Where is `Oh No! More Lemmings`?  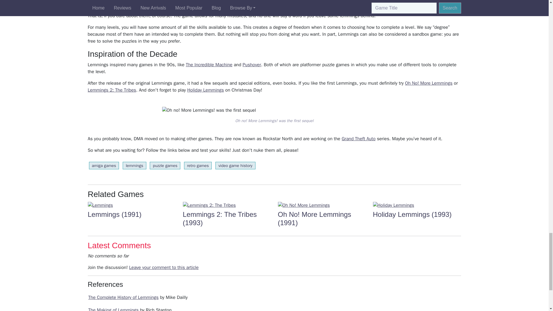
Oh No! More Lemmings is located at coordinates (429, 83).